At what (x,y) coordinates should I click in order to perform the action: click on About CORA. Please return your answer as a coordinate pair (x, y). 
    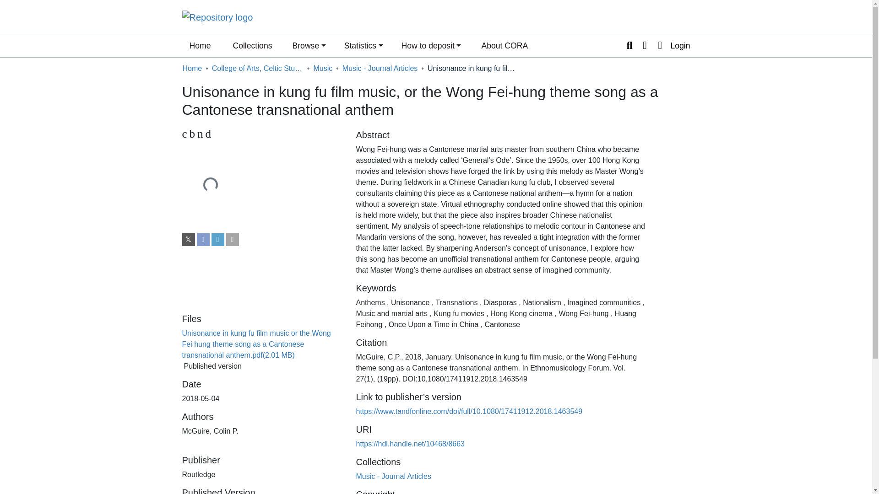
    Looking at the image, I should click on (262, 134).